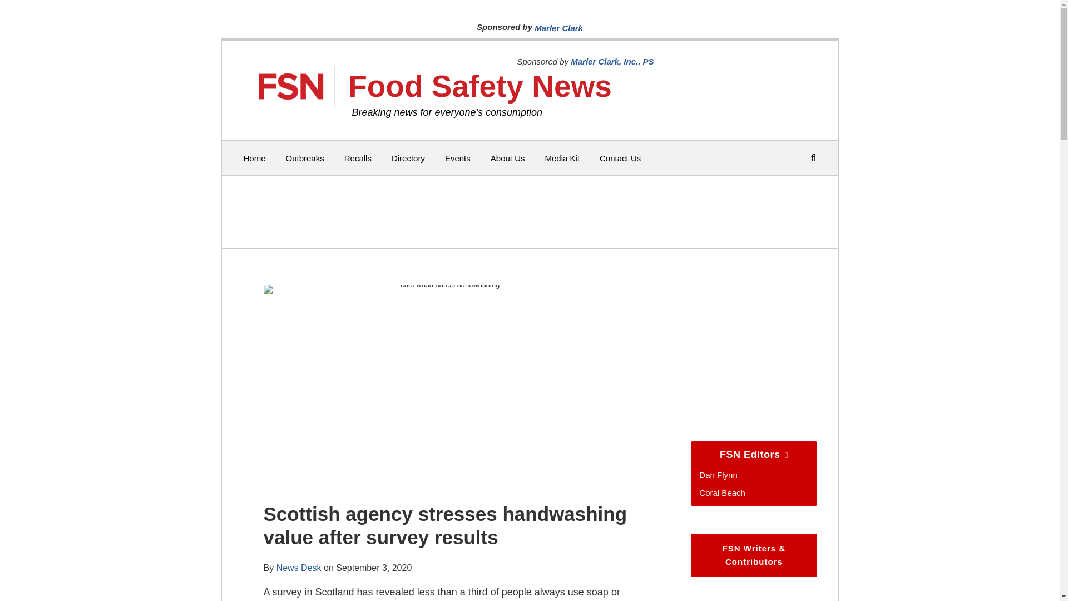  I want to click on Food Safety News, so click(479, 86).